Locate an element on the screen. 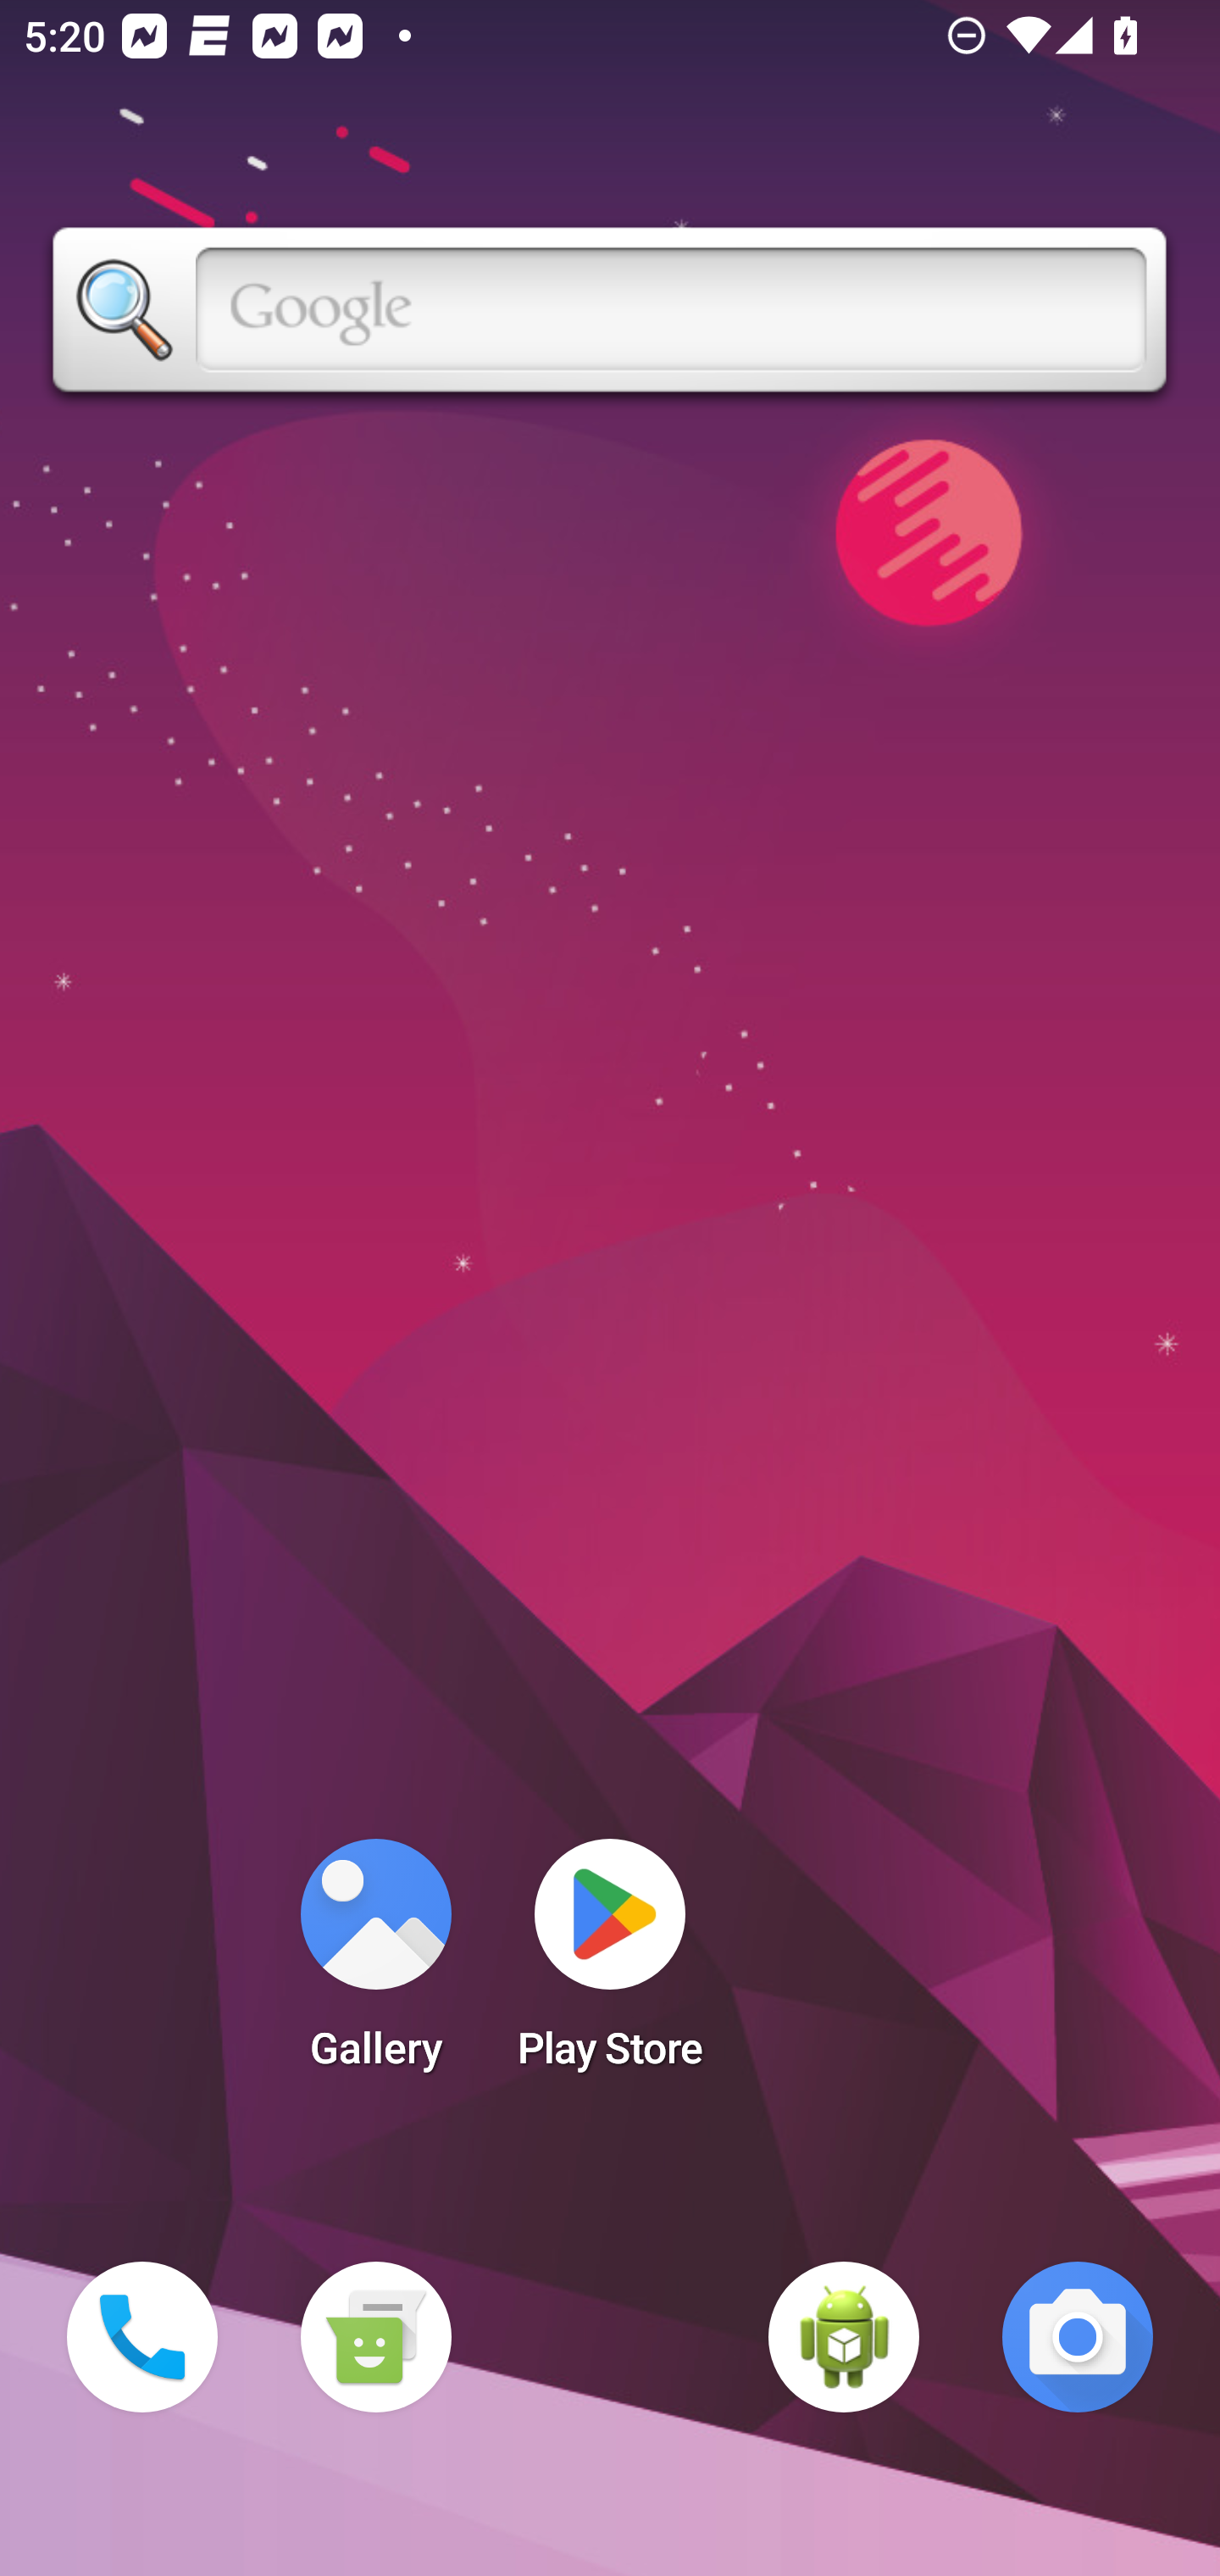 The image size is (1220, 2576). WebView Browser Tester is located at coordinates (844, 2337).